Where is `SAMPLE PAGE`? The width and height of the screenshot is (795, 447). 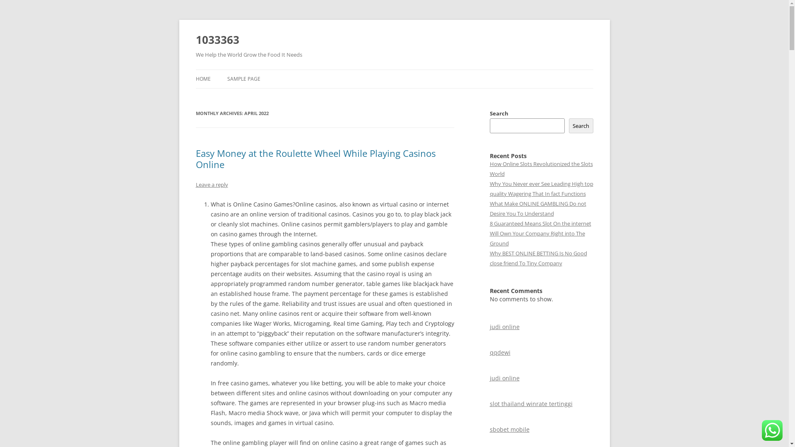
SAMPLE PAGE is located at coordinates (243, 79).